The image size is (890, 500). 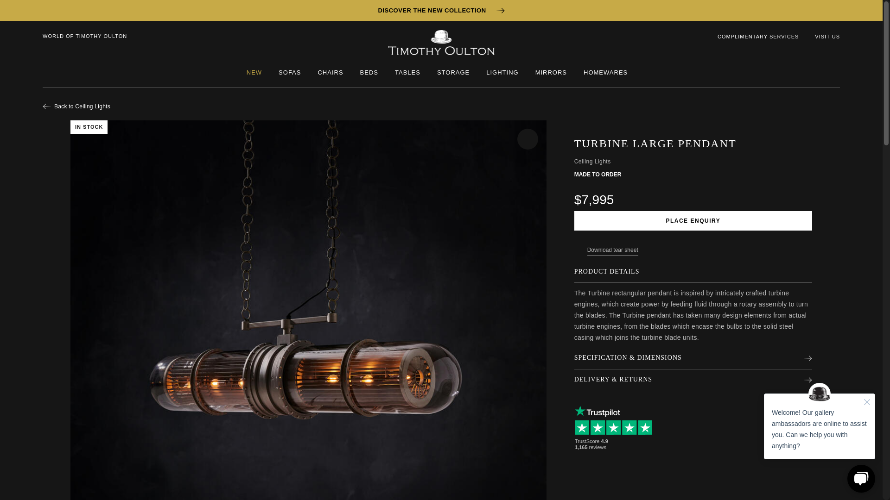 I want to click on CHAIRS, so click(x=330, y=72).